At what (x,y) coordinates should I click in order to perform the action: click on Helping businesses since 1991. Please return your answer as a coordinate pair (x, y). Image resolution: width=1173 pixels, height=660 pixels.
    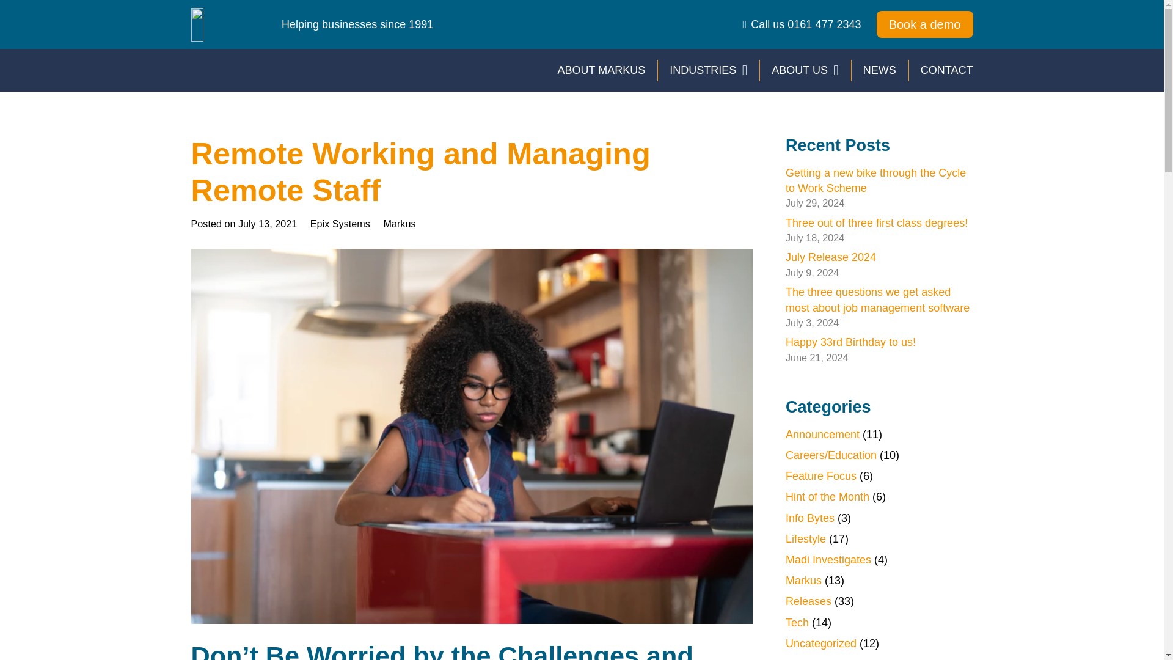
    Looking at the image, I should click on (357, 24).